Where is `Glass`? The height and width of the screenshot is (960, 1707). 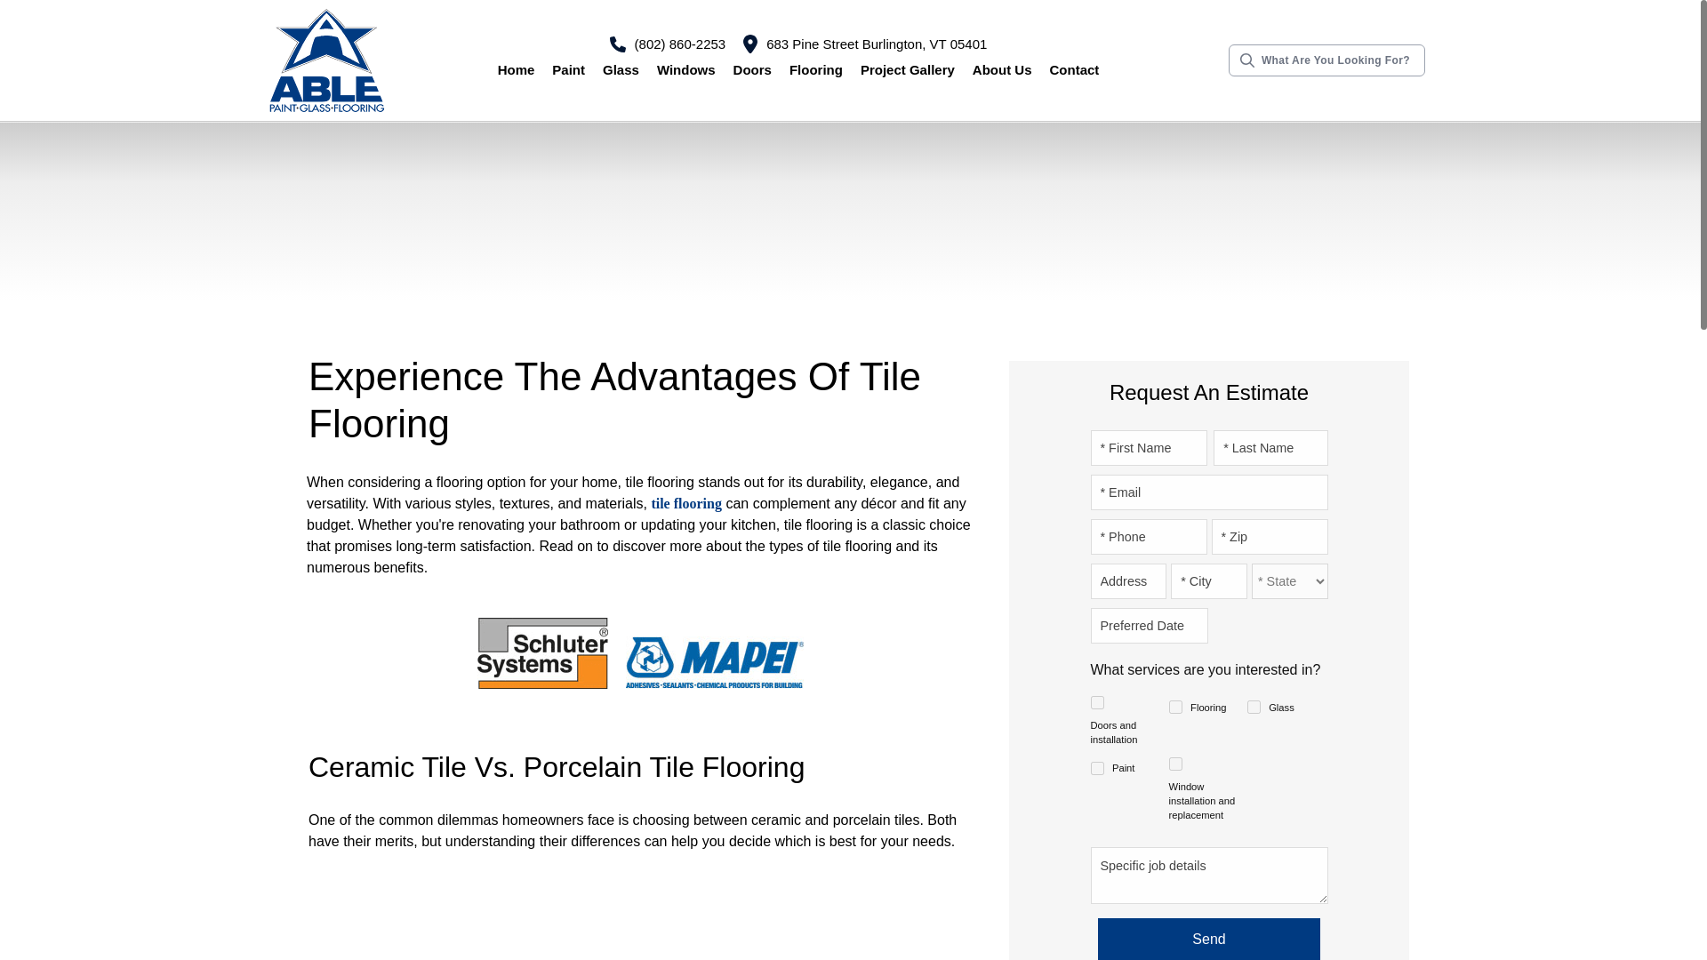 Glass is located at coordinates (621, 70).